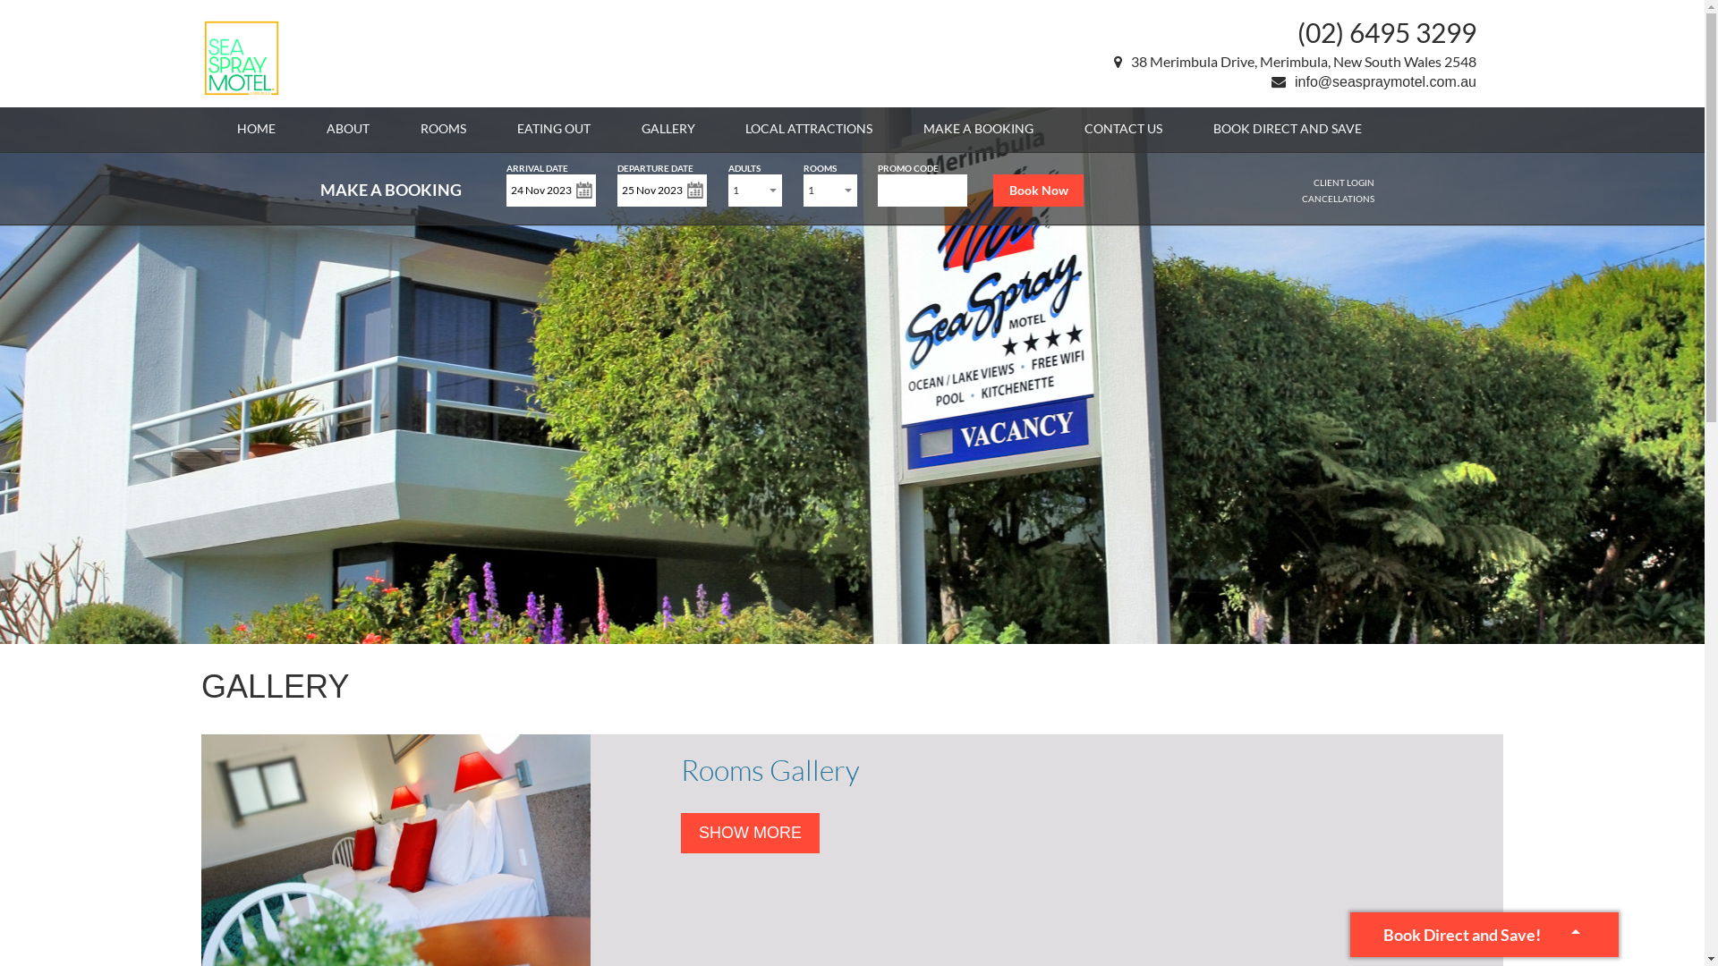 This screenshot has height=966, width=1718. What do you see at coordinates (1038, 191) in the screenshot?
I see `Book Now` at bounding box center [1038, 191].